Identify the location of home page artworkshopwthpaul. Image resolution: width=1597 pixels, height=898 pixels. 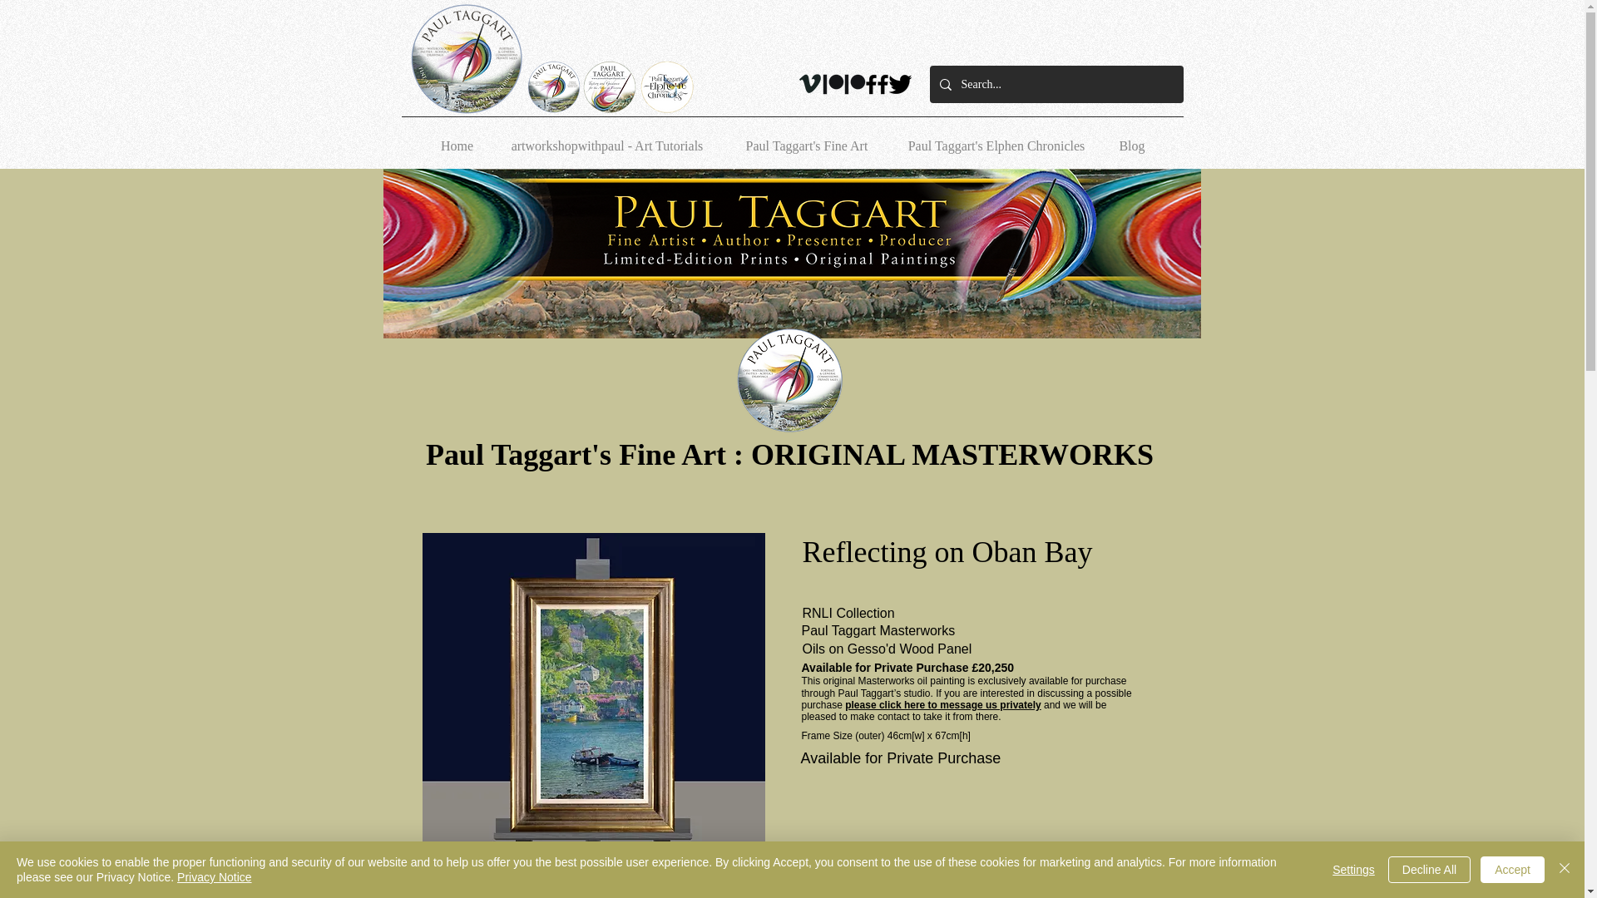
(465, 60).